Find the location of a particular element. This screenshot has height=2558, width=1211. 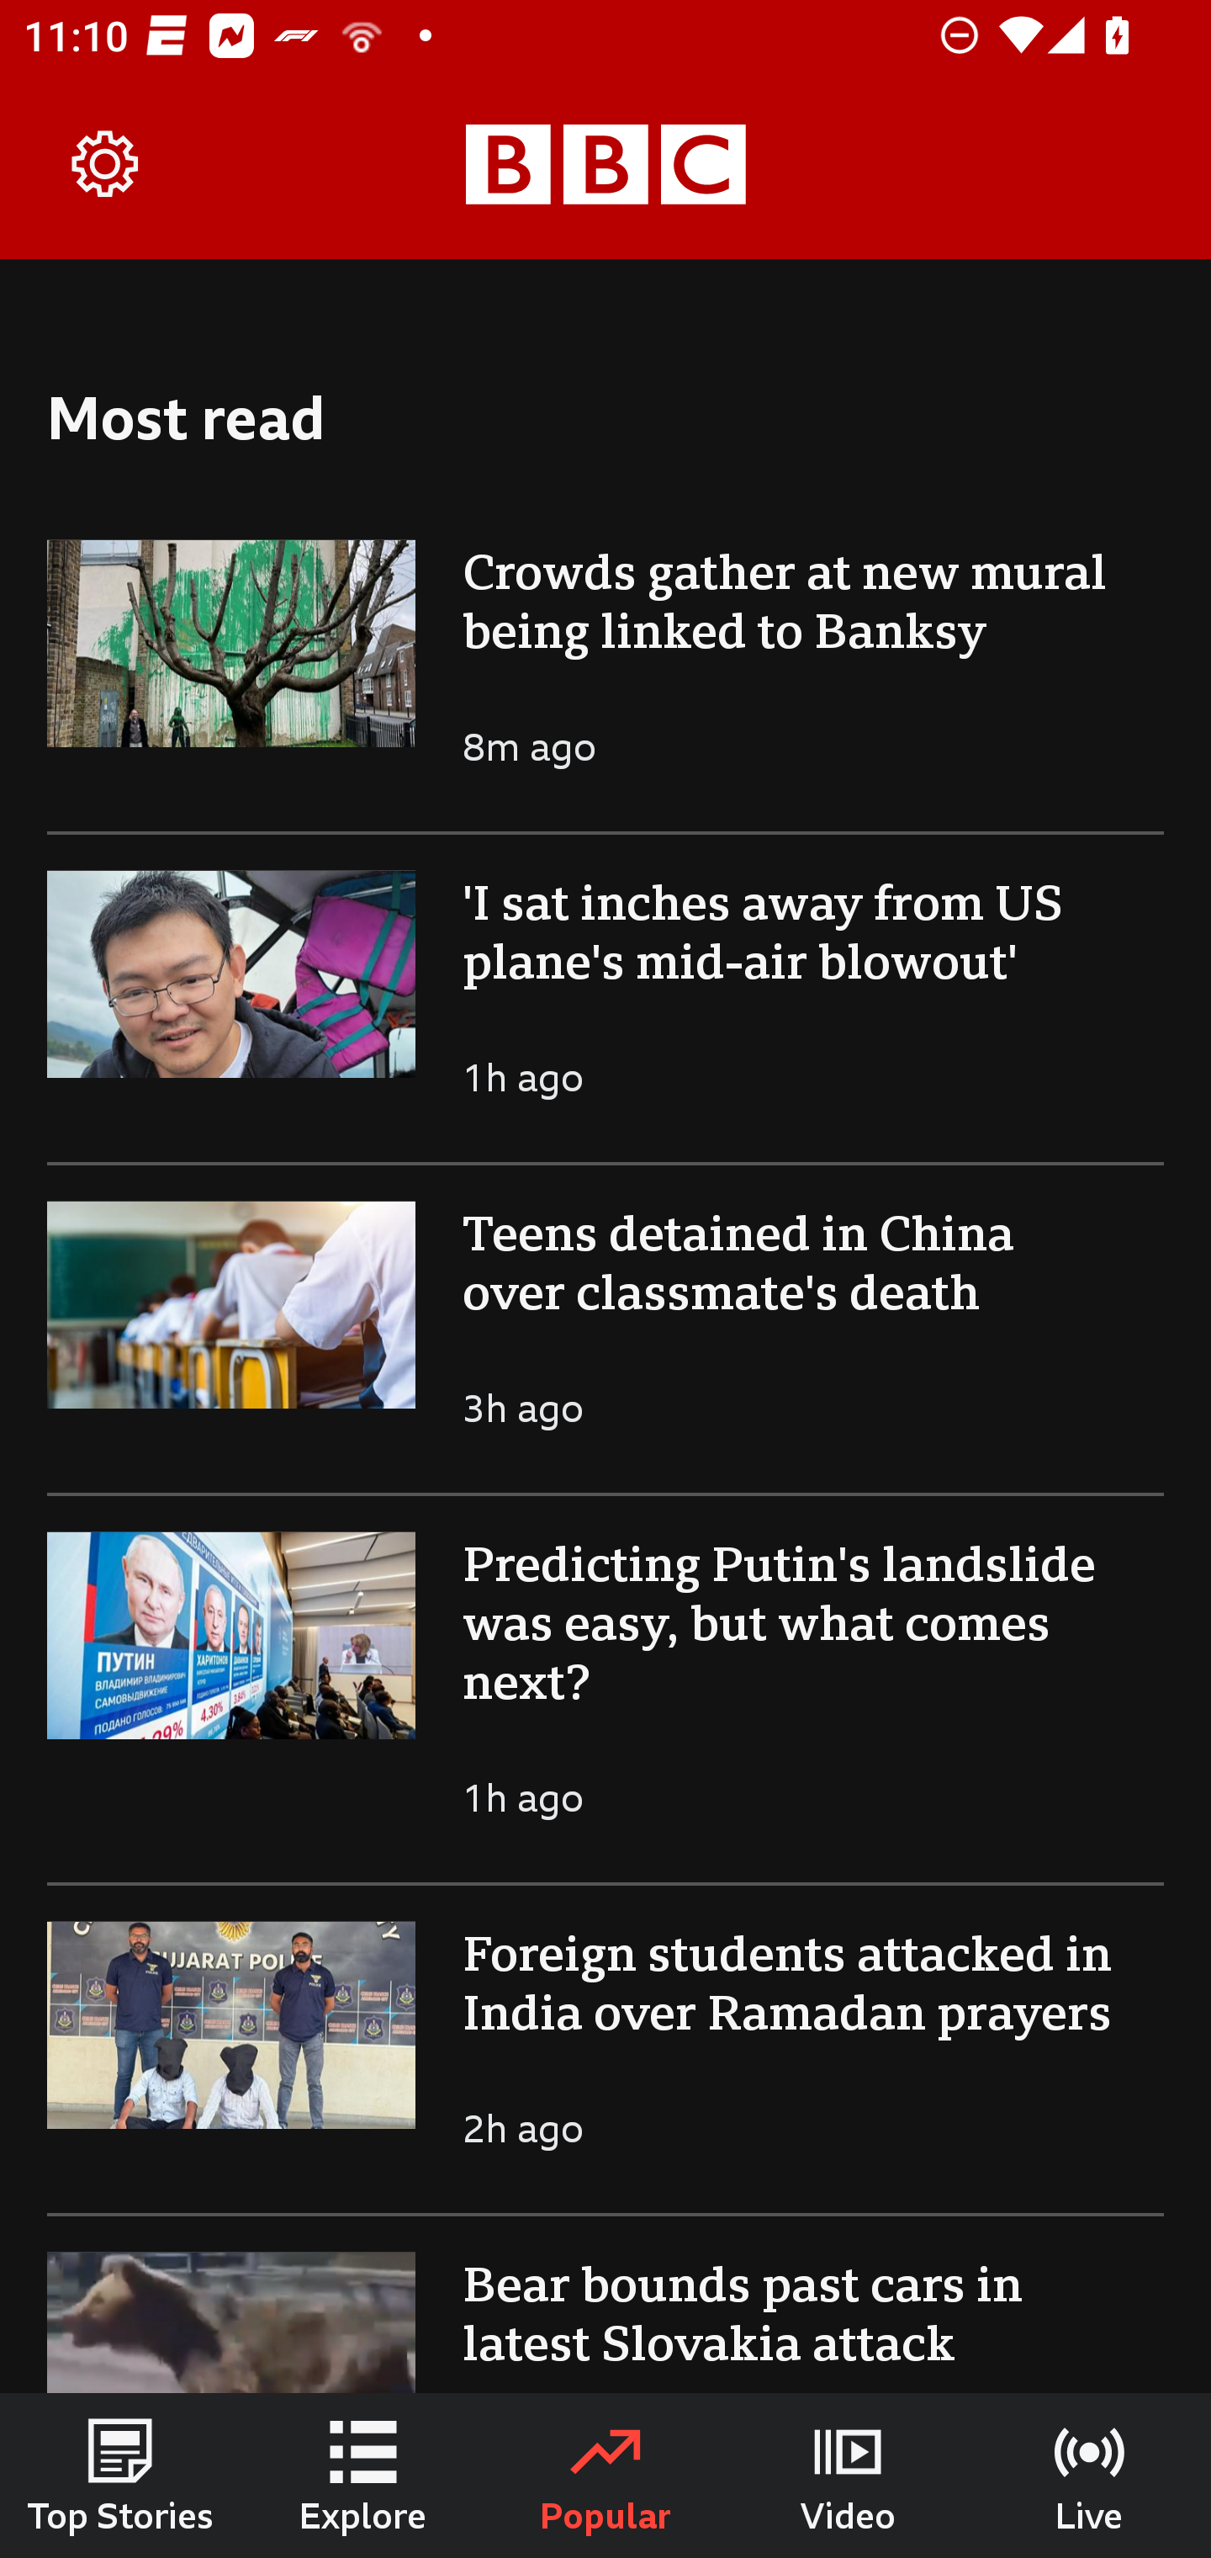

Top Stories is located at coordinates (121, 2476).